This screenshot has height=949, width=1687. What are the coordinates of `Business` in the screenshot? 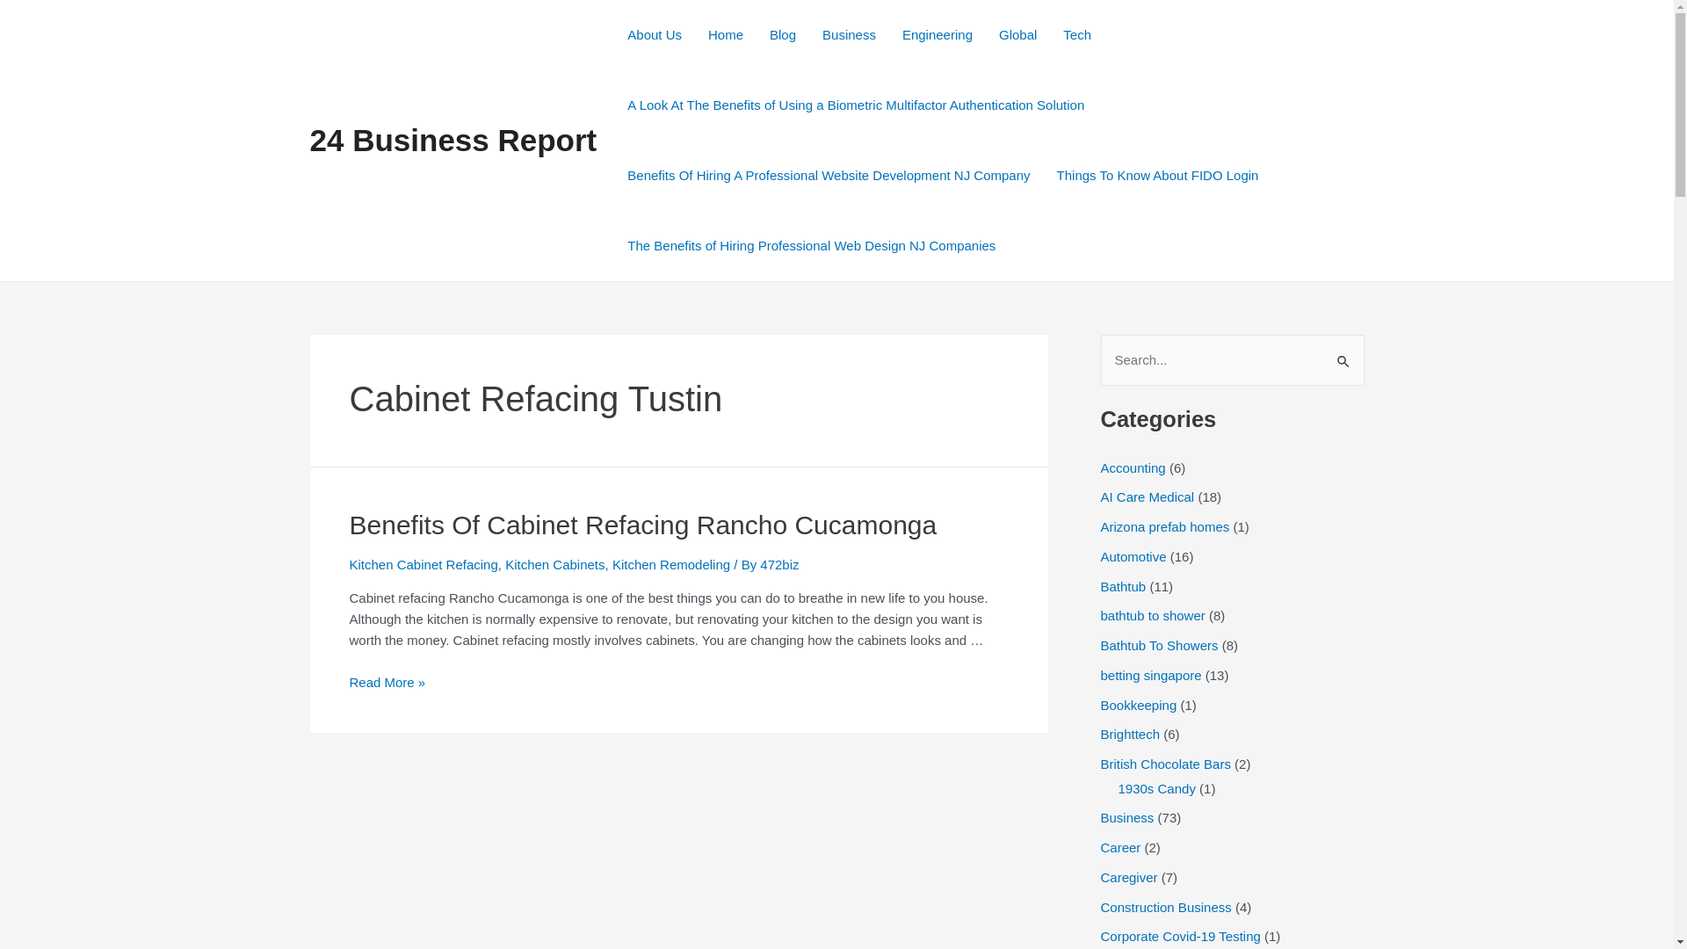 It's located at (1126, 817).